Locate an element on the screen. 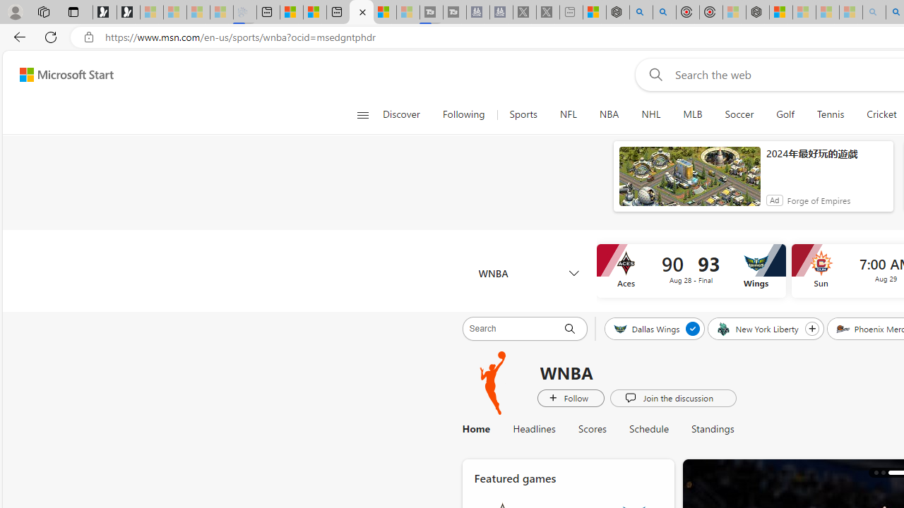  anim-content is located at coordinates (689, 182).